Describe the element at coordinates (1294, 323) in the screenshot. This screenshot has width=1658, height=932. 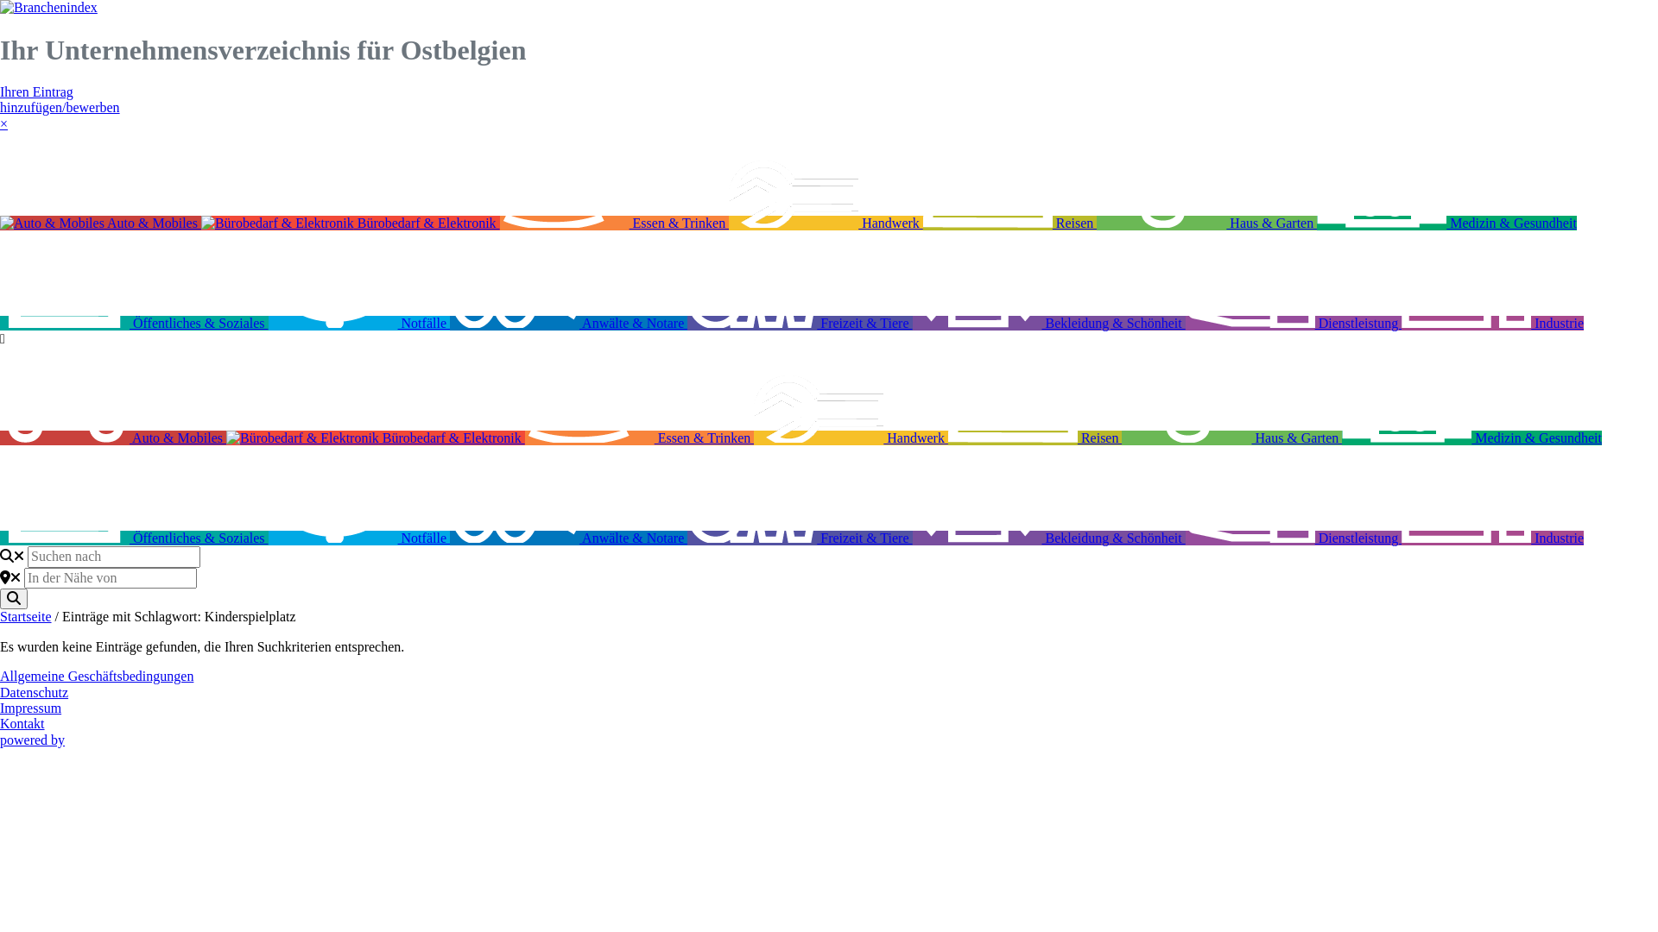
I see `Dienstleistung` at that location.